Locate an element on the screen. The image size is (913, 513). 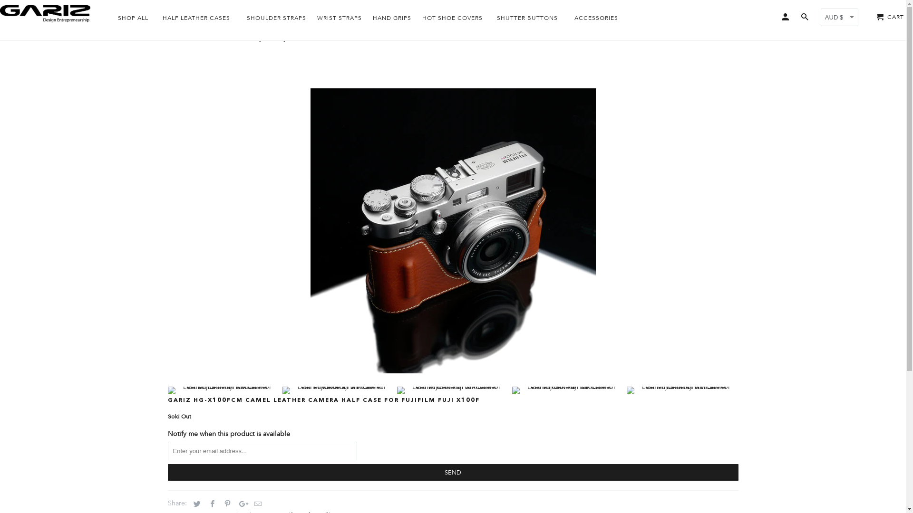
SHOP ALL is located at coordinates (133, 20).